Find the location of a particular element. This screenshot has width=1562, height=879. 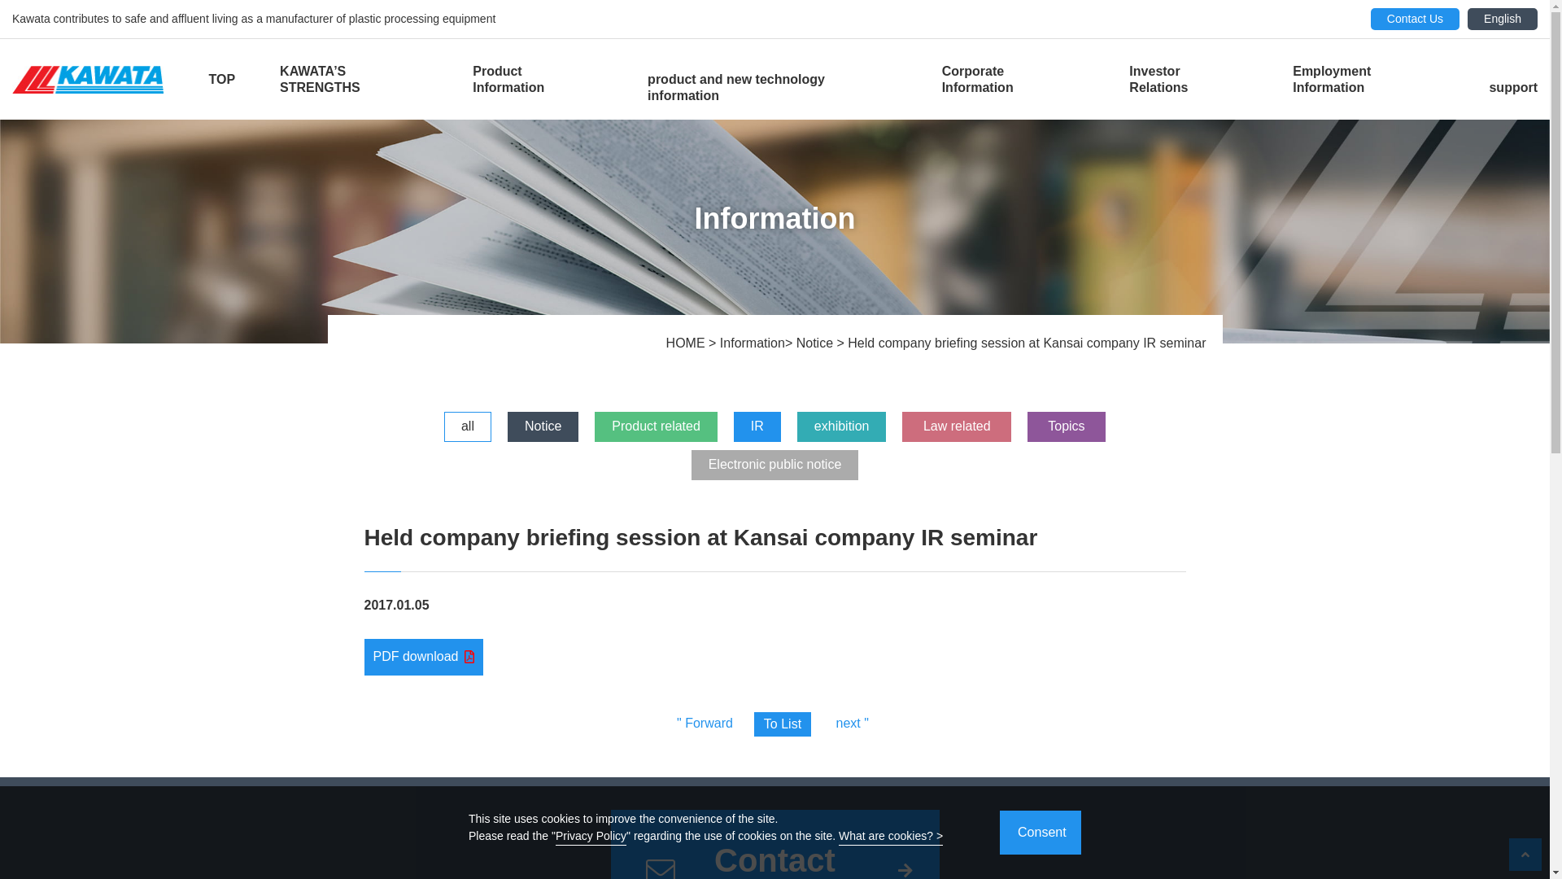

 Topics  is located at coordinates (1067, 426).